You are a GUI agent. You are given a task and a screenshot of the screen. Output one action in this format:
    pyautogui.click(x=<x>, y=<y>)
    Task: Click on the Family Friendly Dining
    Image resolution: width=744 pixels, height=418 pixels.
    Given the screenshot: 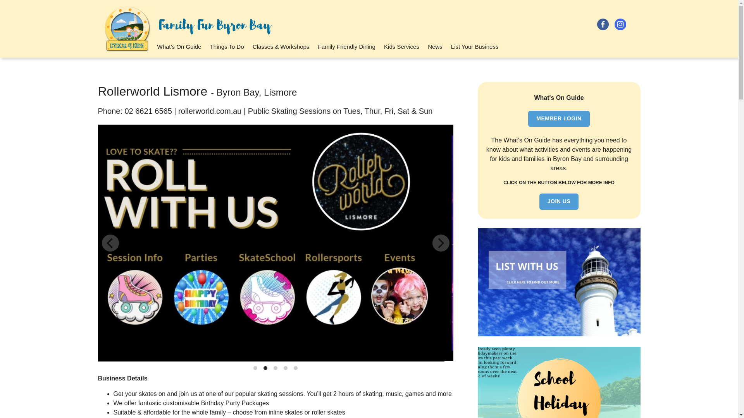 What is the action you would take?
    pyautogui.click(x=346, y=46)
    